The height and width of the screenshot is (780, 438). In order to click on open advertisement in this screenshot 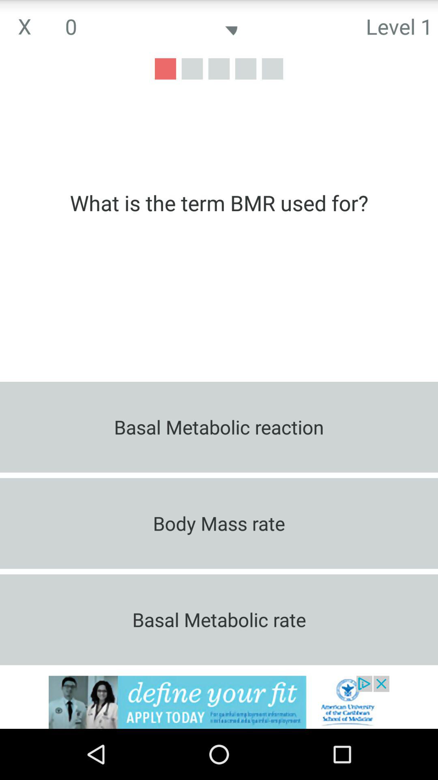, I will do `click(219, 702)`.